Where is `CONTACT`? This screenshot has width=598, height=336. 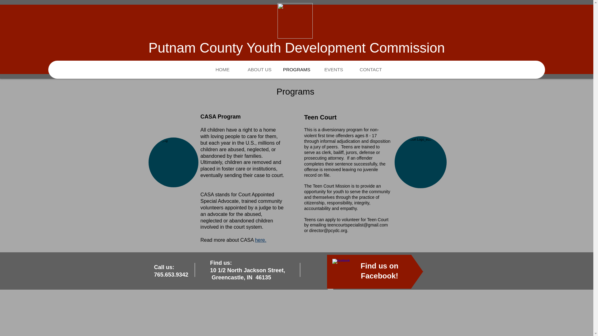
CONTACT is located at coordinates (371, 70).